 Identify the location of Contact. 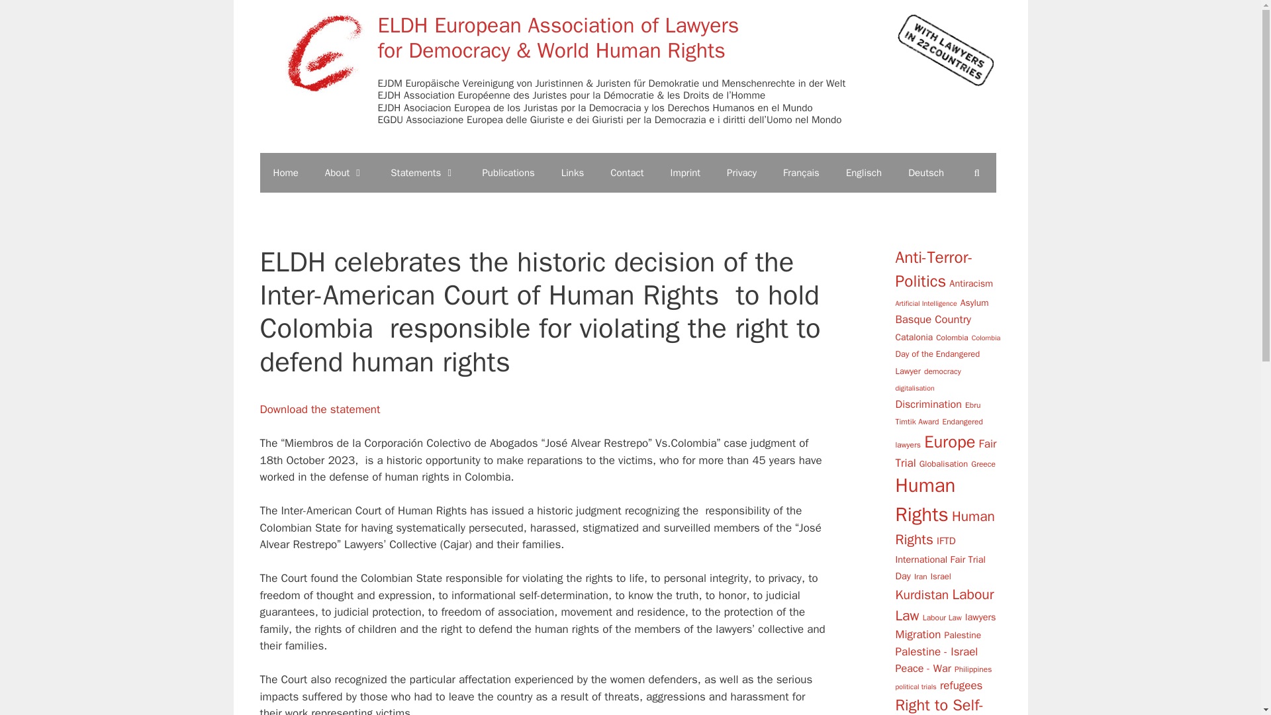
(627, 172).